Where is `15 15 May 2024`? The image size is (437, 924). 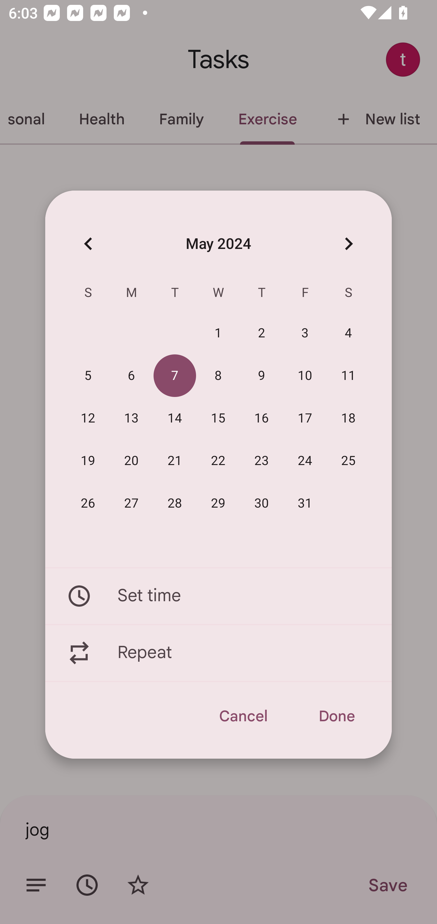
15 15 May 2024 is located at coordinates (218, 419).